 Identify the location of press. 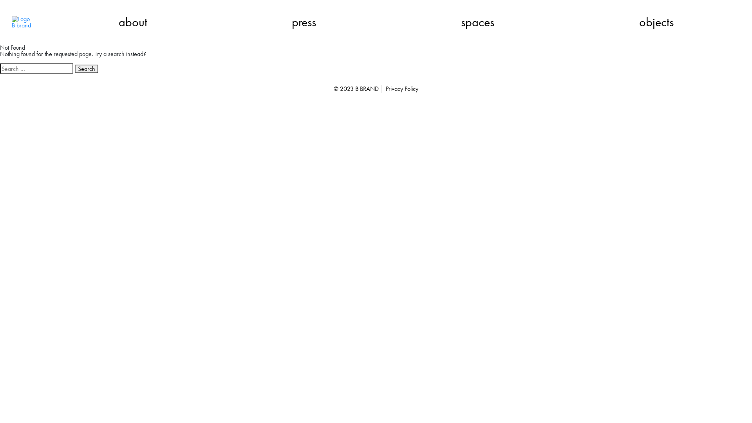
(304, 22).